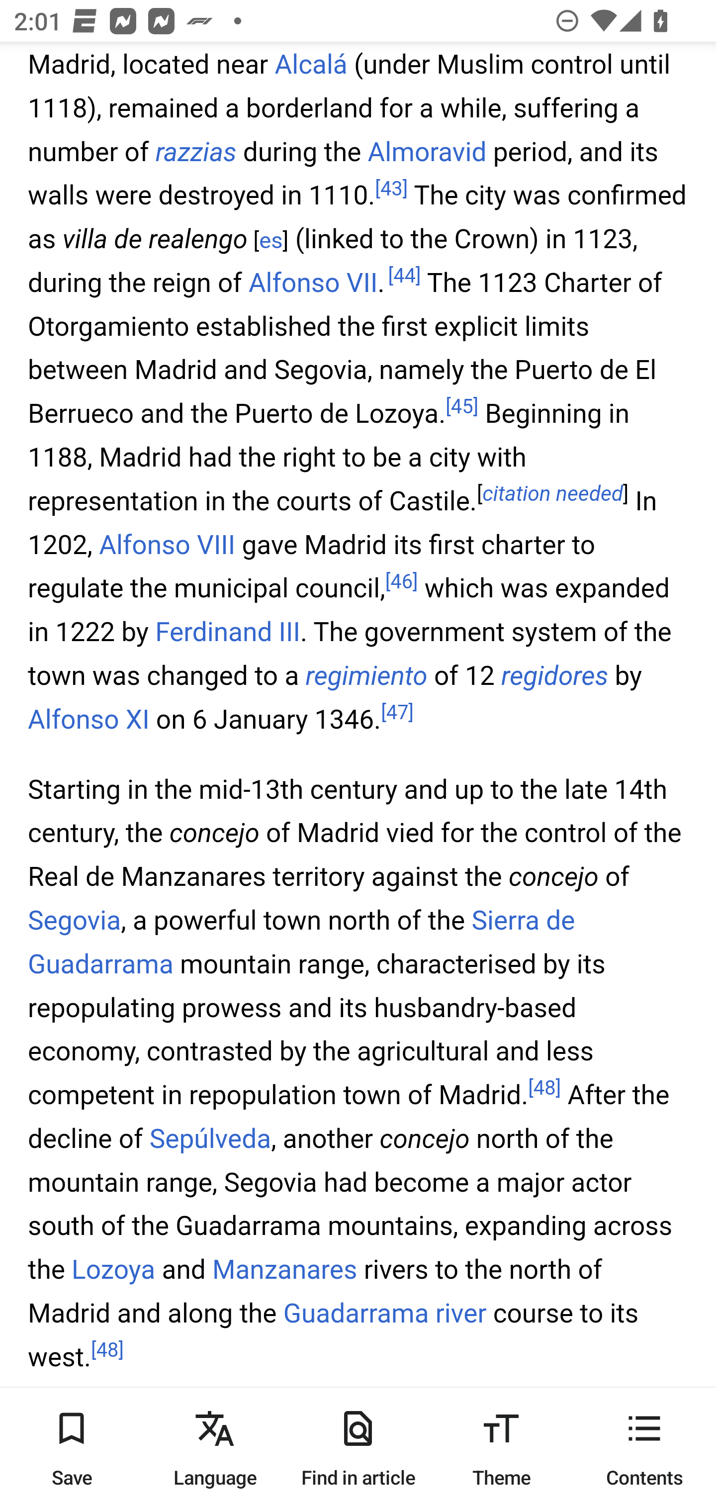 The width and height of the screenshot is (716, 1512). What do you see at coordinates (301, 943) in the screenshot?
I see `Sierra de Guadarrama` at bounding box center [301, 943].